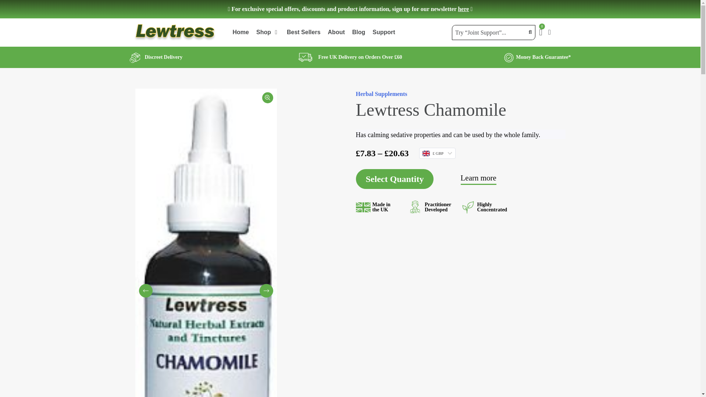 This screenshot has height=397, width=706. I want to click on Shop, so click(263, 32).